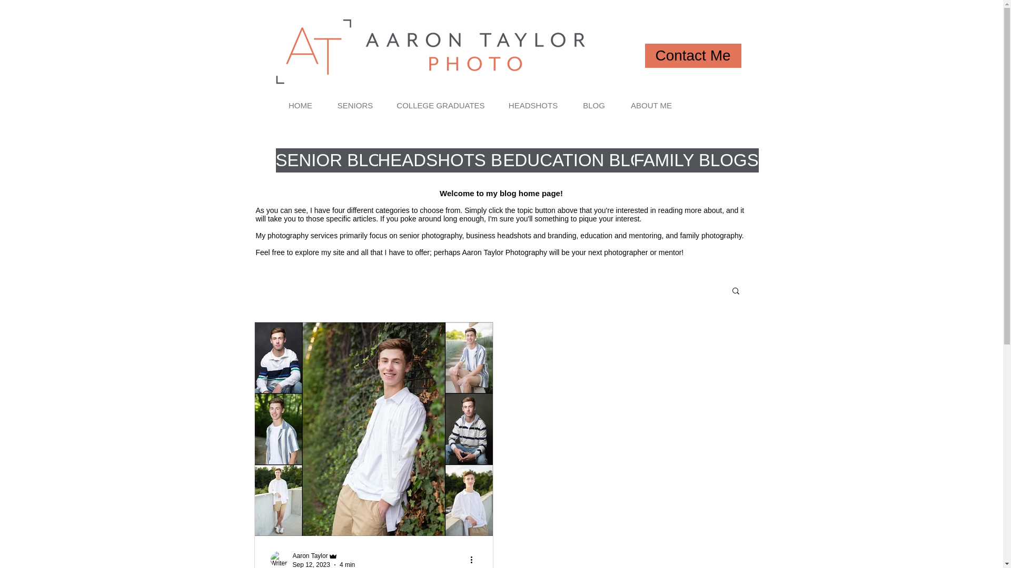 The width and height of the screenshot is (1011, 568). What do you see at coordinates (310, 555) in the screenshot?
I see `Aaron Taylor` at bounding box center [310, 555].